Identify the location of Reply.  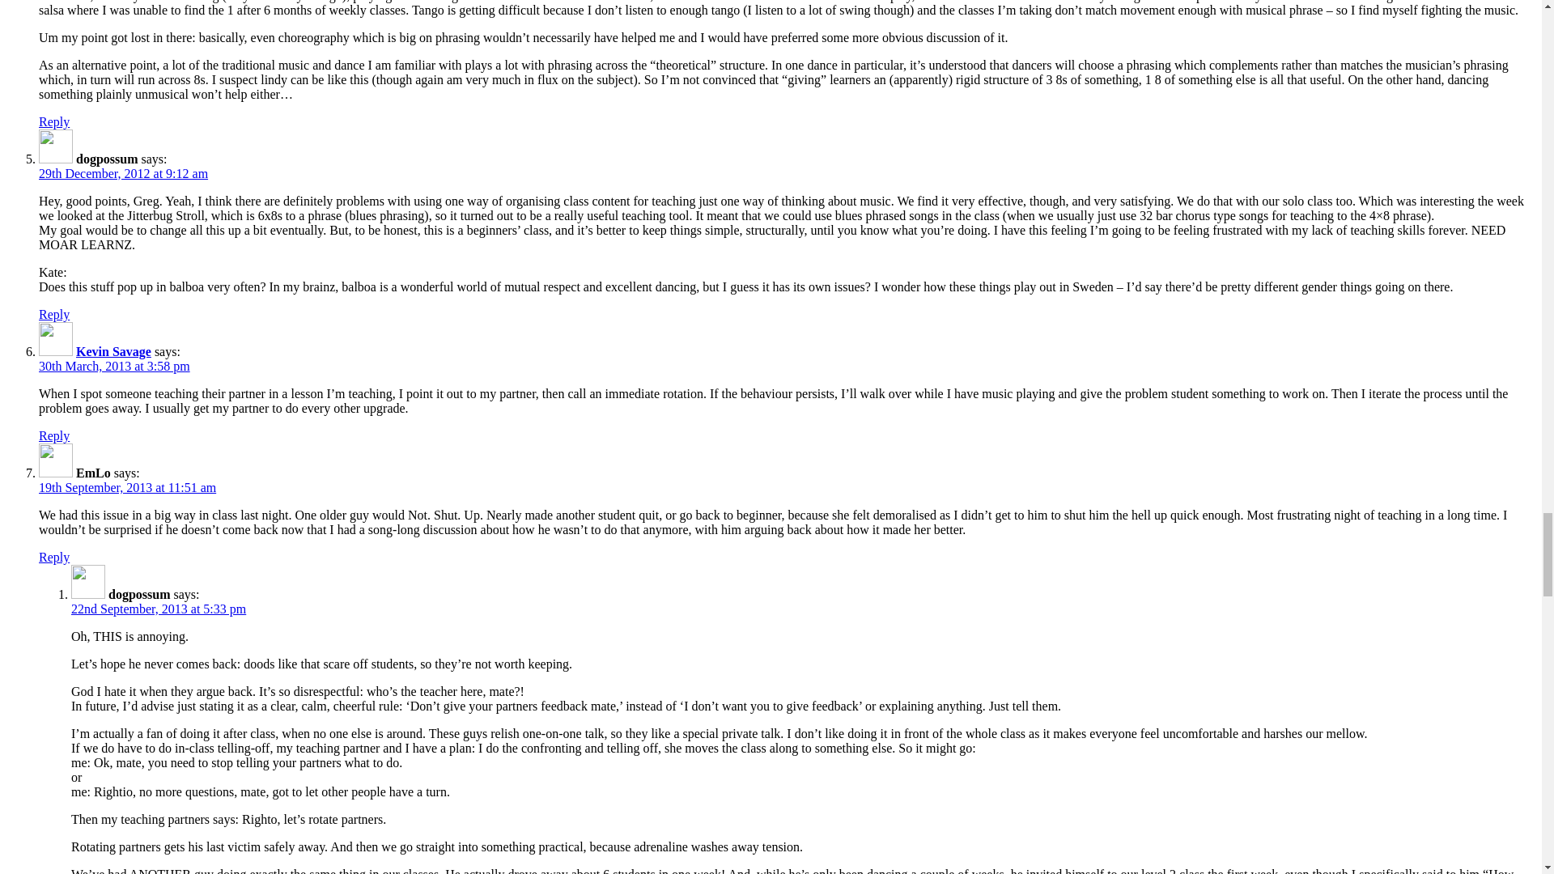
(54, 435).